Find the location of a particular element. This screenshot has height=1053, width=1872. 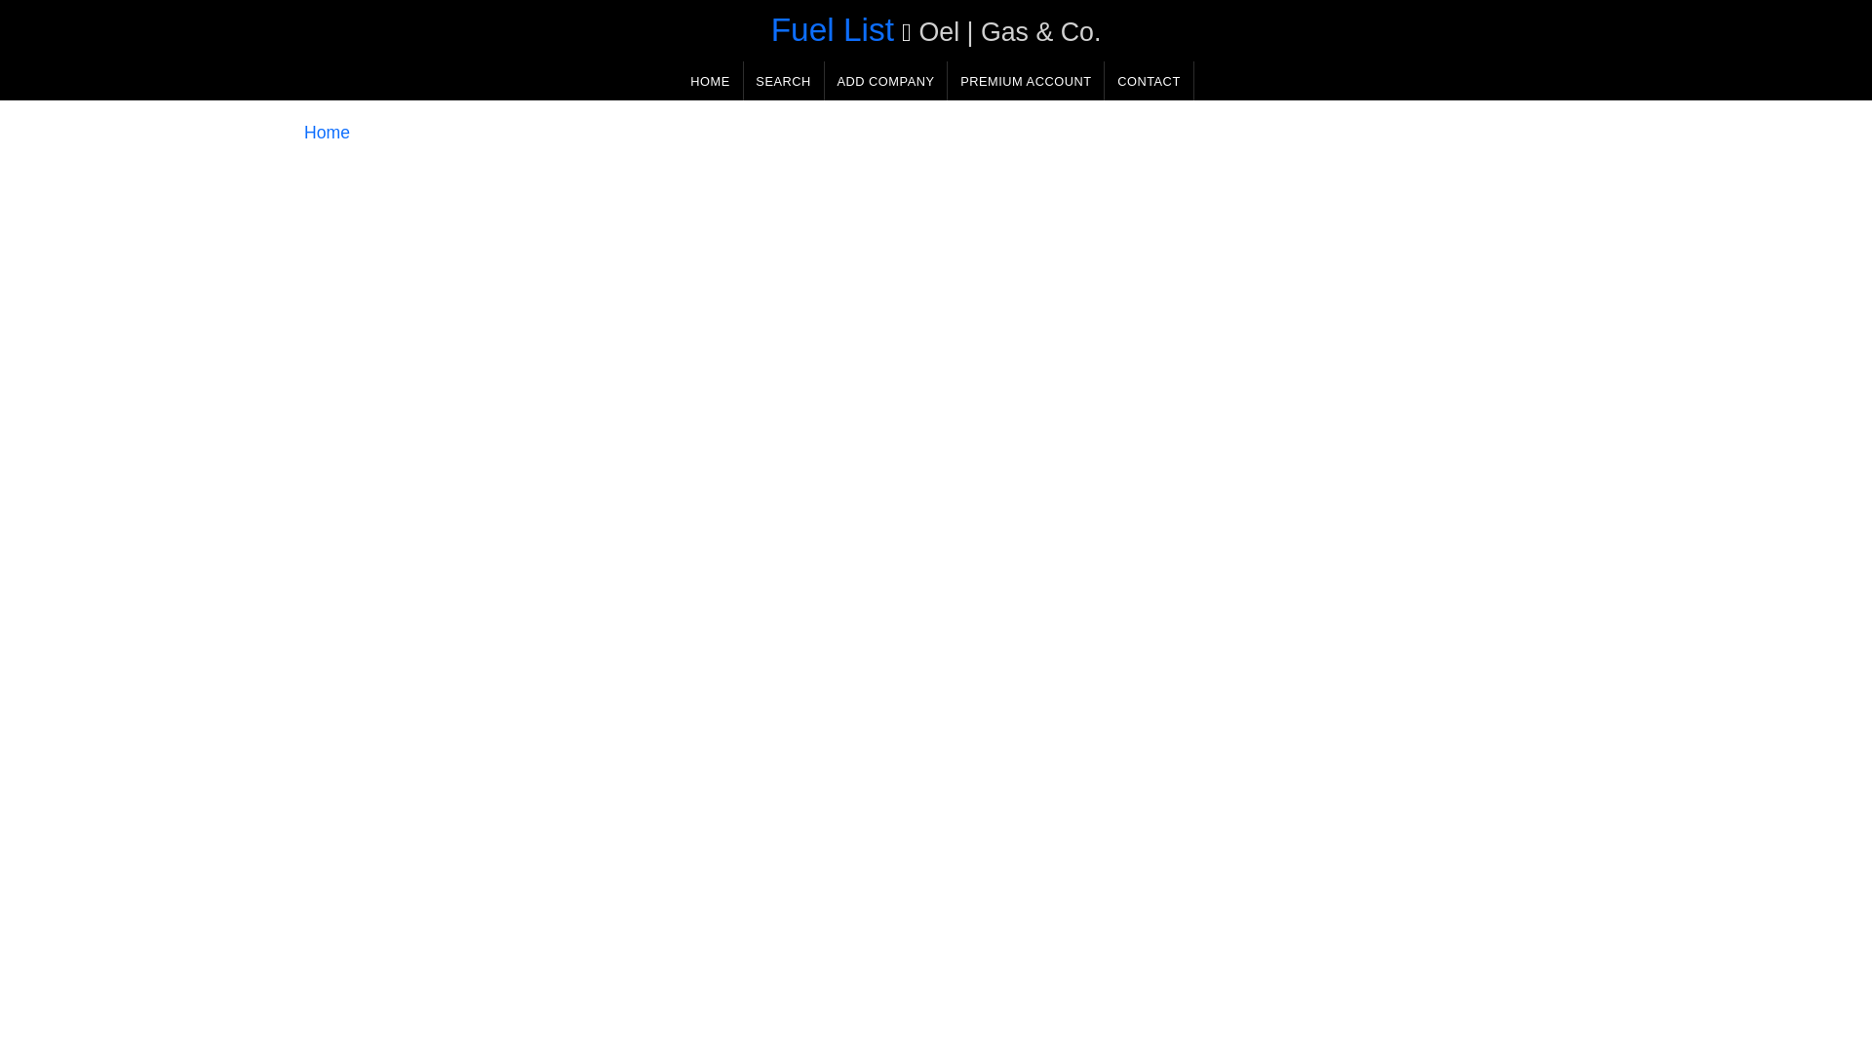

Fuel List is located at coordinates (833, 29).